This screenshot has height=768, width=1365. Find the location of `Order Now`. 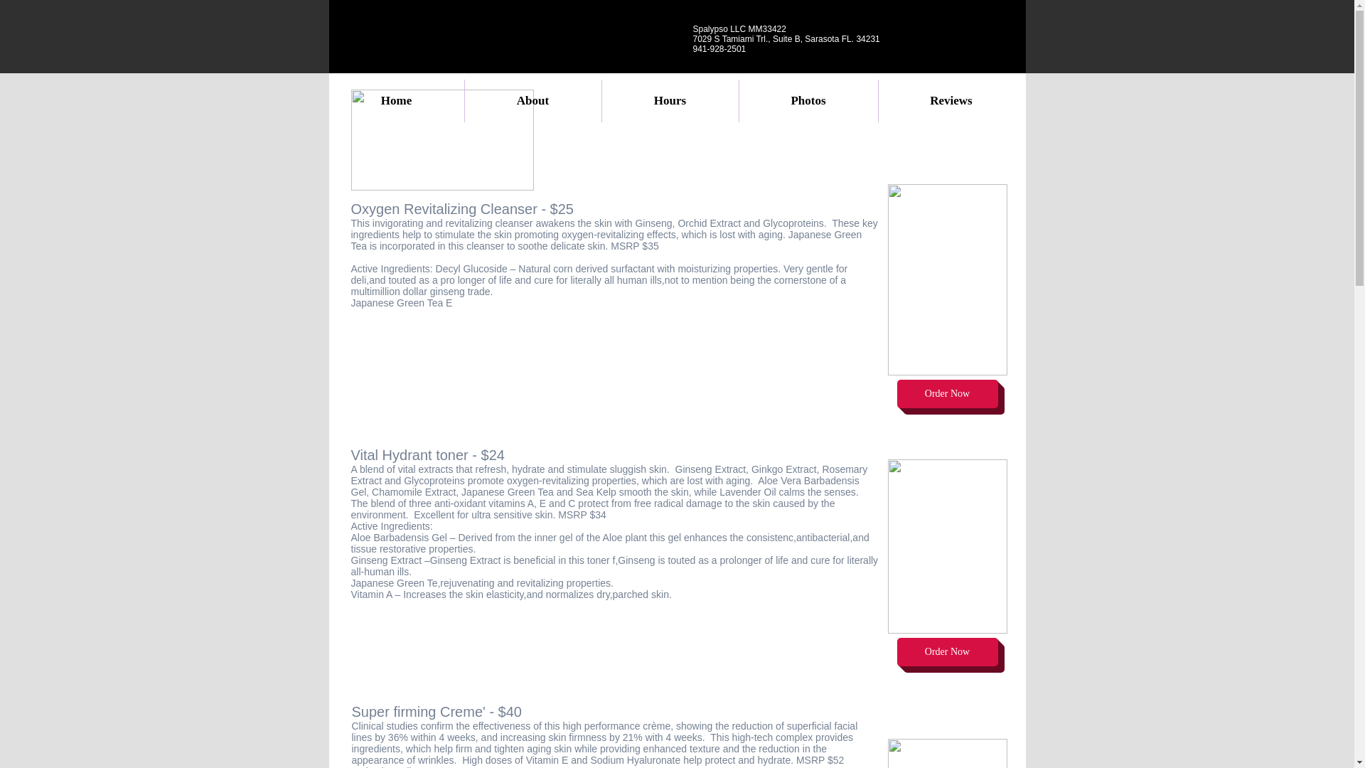

Order Now is located at coordinates (947, 652).